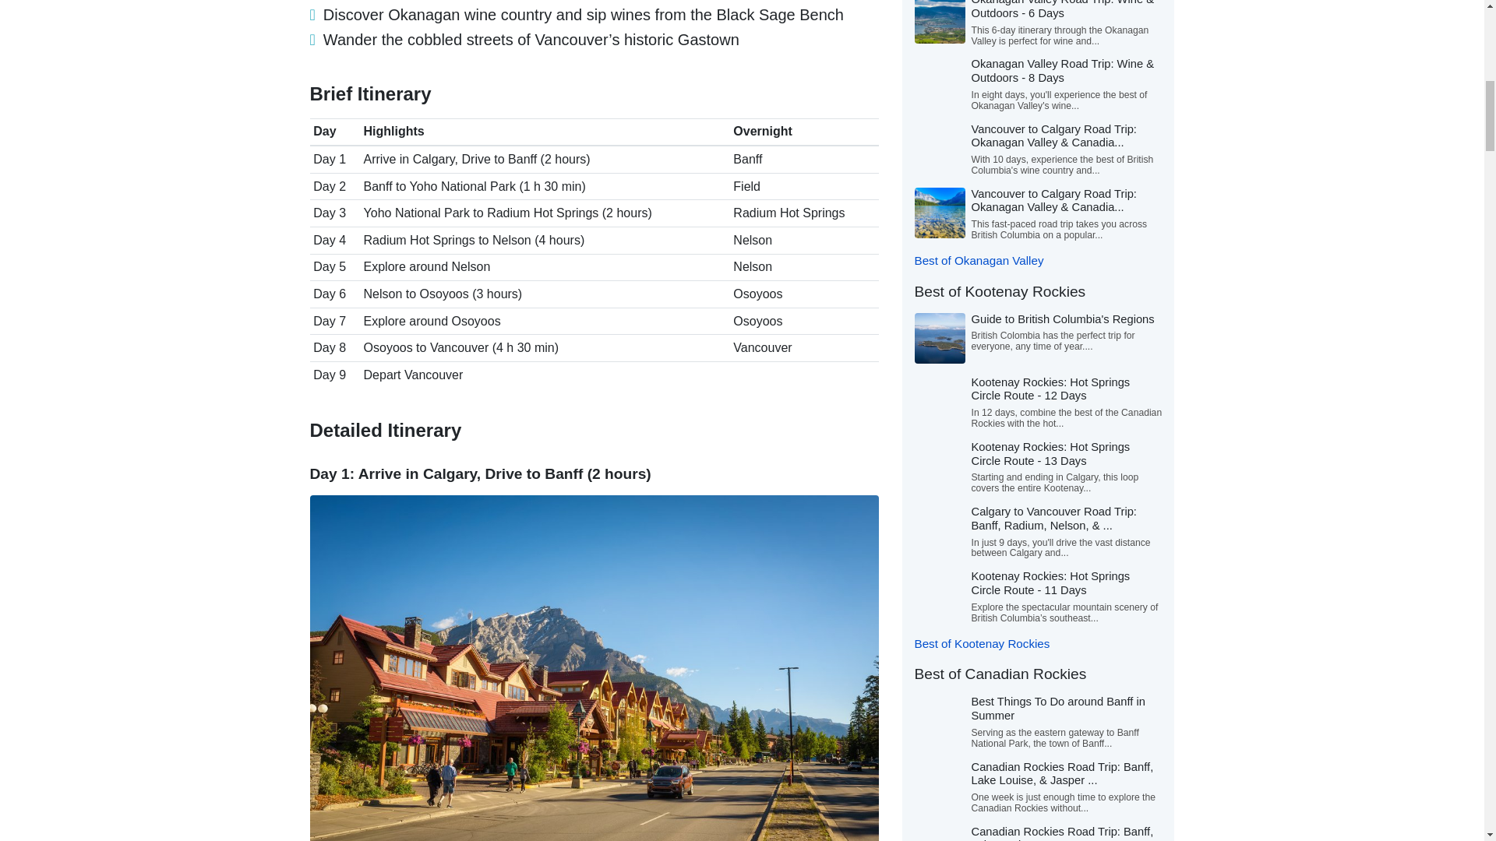 This screenshot has width=1496, height=841. I want to click on Guide to British Columbia's Regions, so click(1062, 318).